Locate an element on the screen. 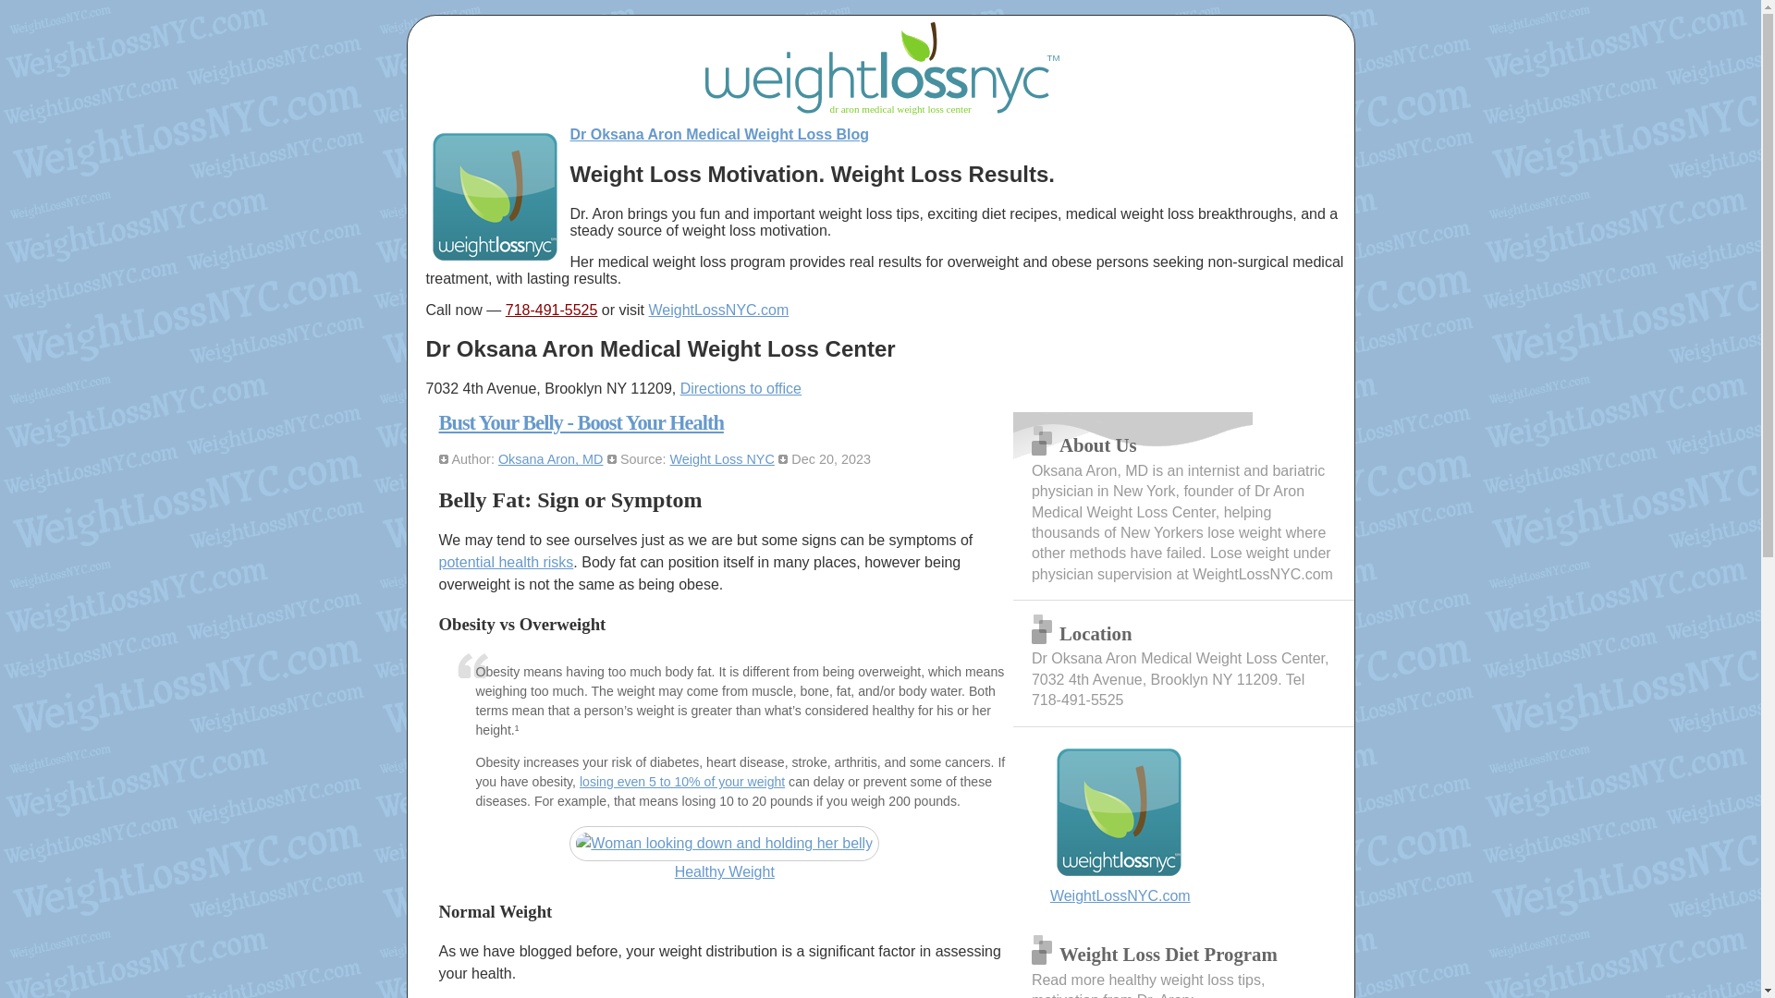  Oksana Aron, MD is located at coordinates (551, 459).